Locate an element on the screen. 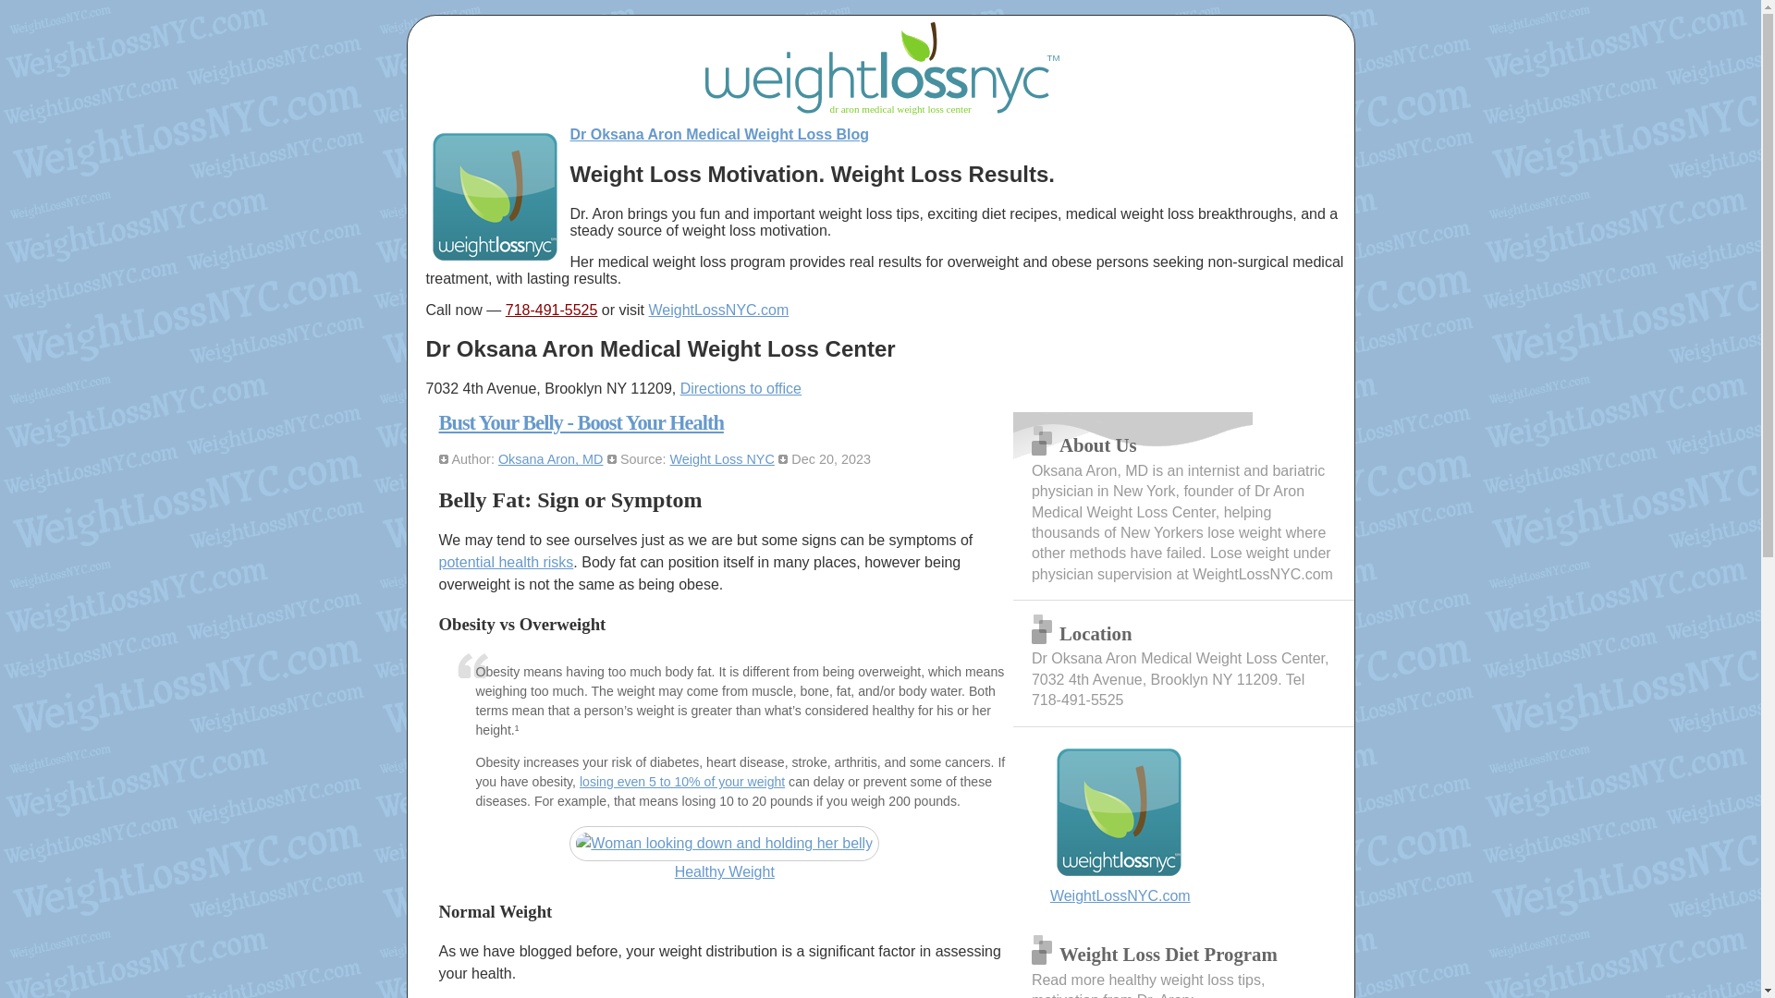  Oksana Aron, MD is located at coordinates (551, 459).